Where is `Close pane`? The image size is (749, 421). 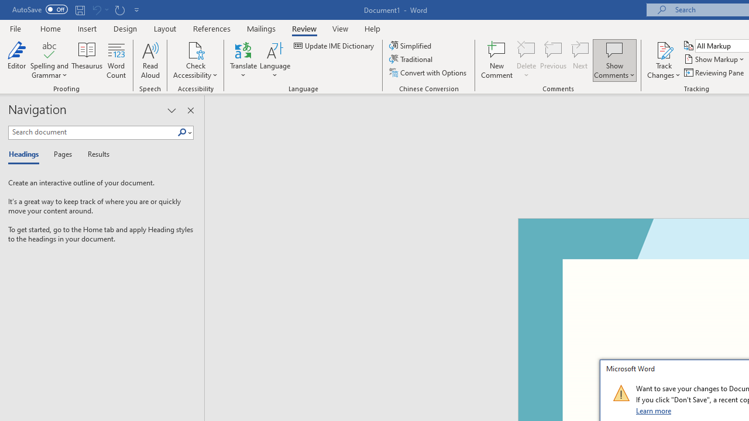
Close pane is located at coordinates (190, 110).